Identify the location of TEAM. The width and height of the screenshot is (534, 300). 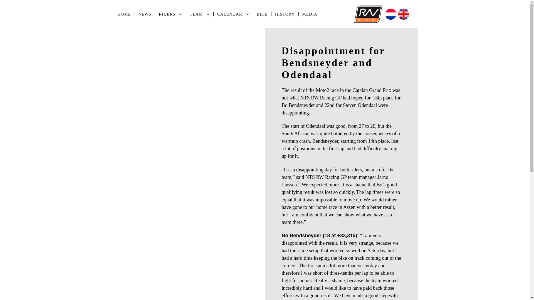
(196, 14).